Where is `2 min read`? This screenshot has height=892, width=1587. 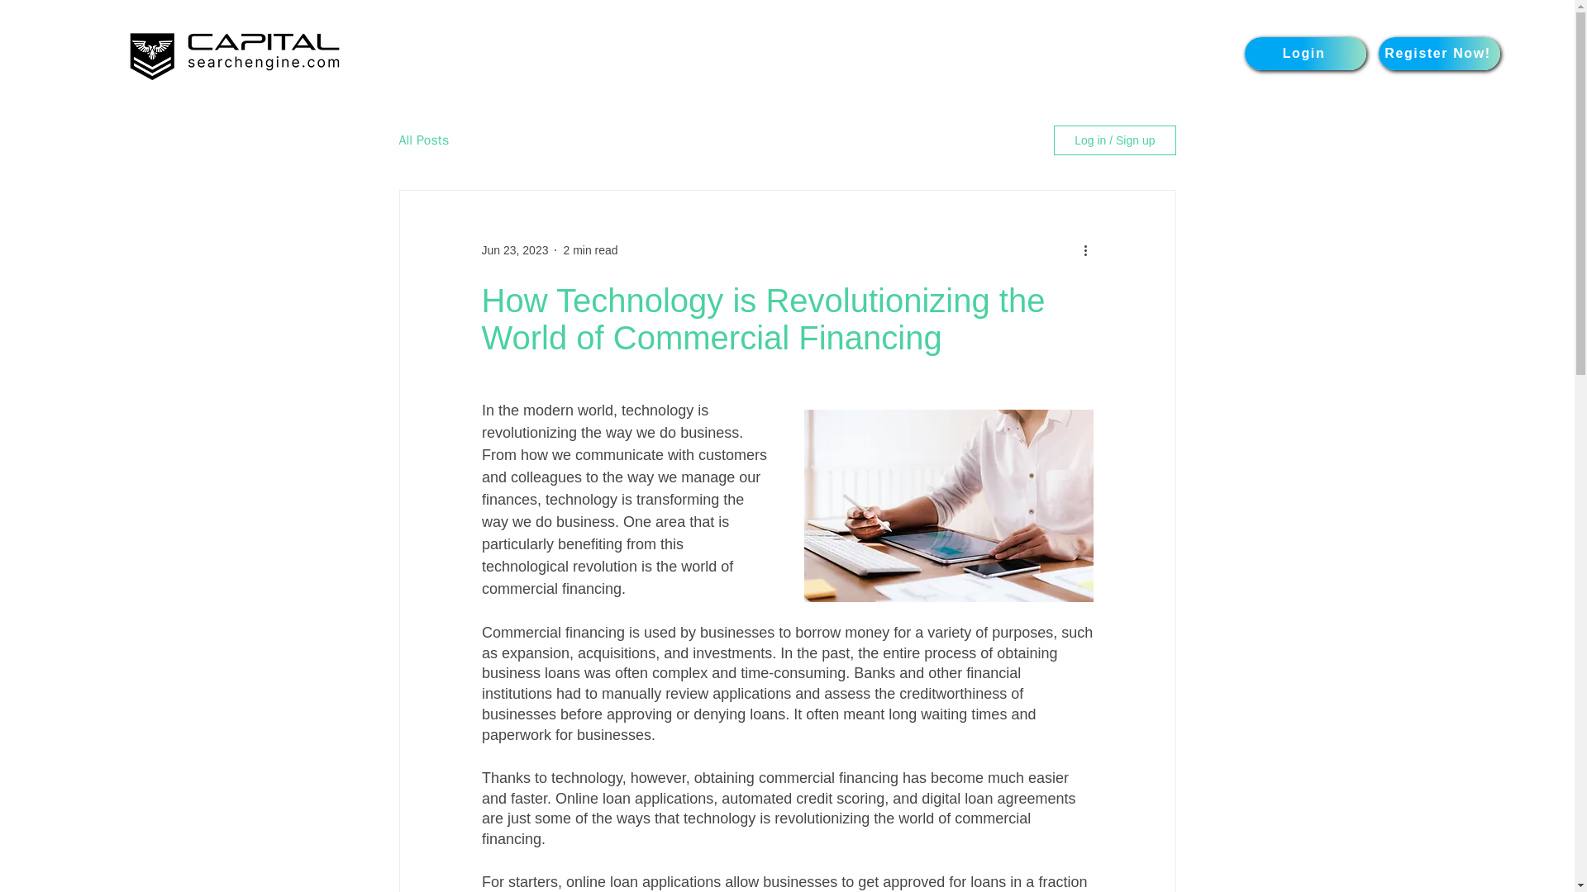 2 min read is located at coordinates (590, 249).